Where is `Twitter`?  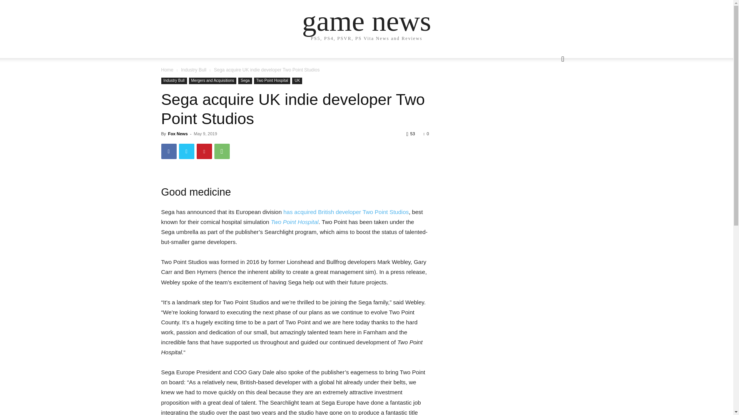
Twitter is located at coordinates (186, 151).